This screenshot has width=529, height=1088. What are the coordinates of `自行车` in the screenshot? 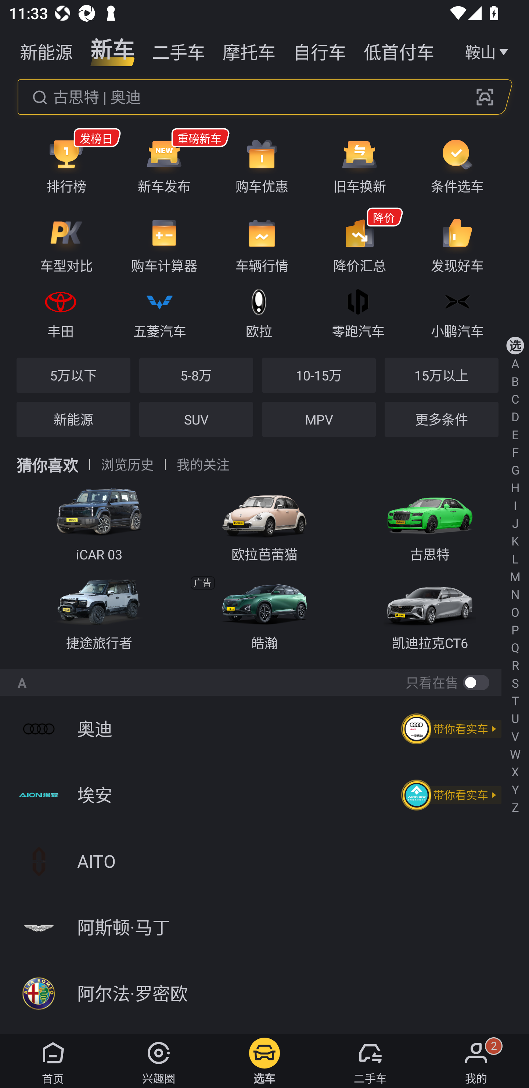 It's located at (320, 51).